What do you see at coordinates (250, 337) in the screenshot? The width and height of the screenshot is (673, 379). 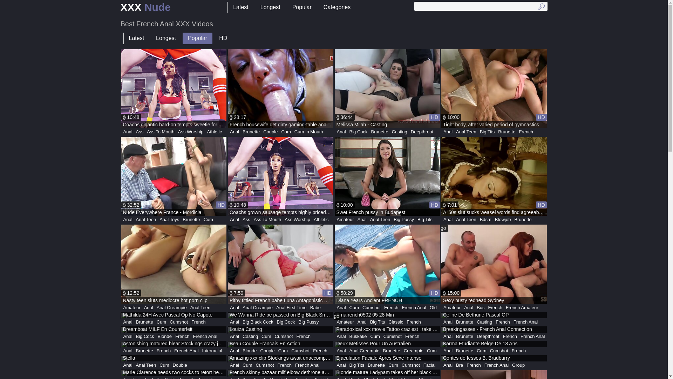 I see `Casting` at bounding box center [250, 337].